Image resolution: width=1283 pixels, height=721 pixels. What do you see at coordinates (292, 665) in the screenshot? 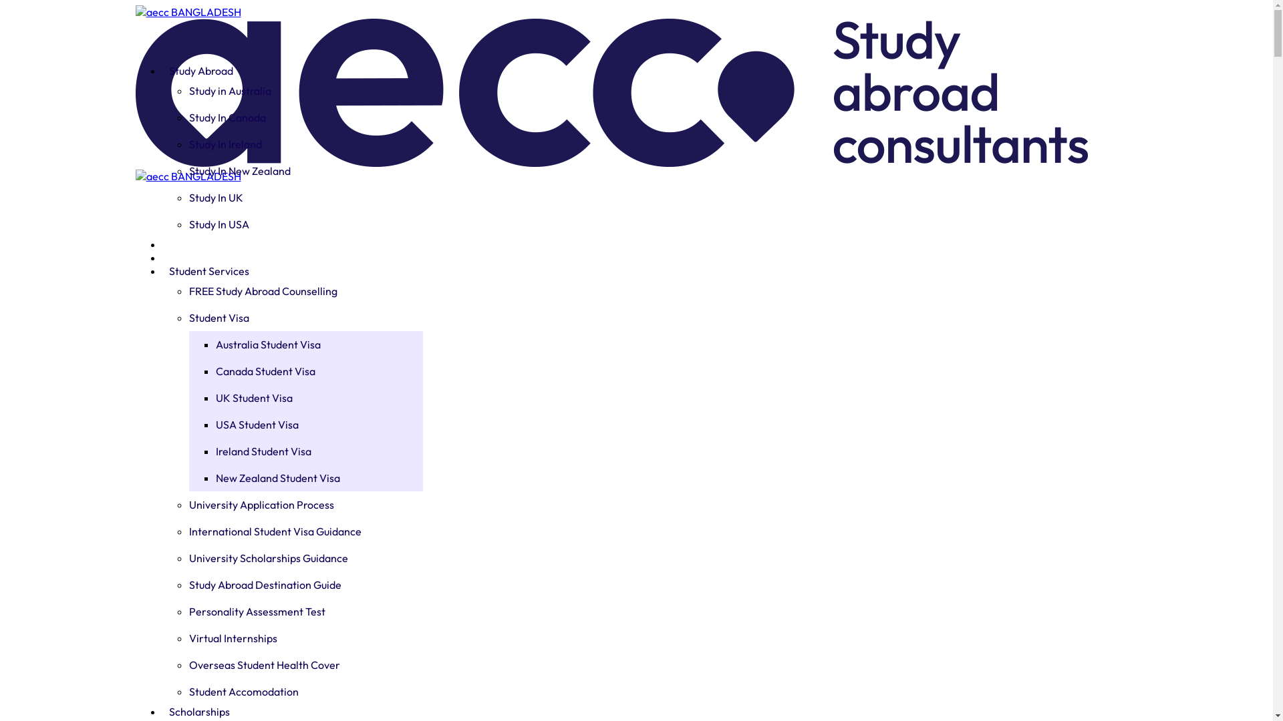
I see `Overseas Student Health Cover` at bounding box center [292, 665].